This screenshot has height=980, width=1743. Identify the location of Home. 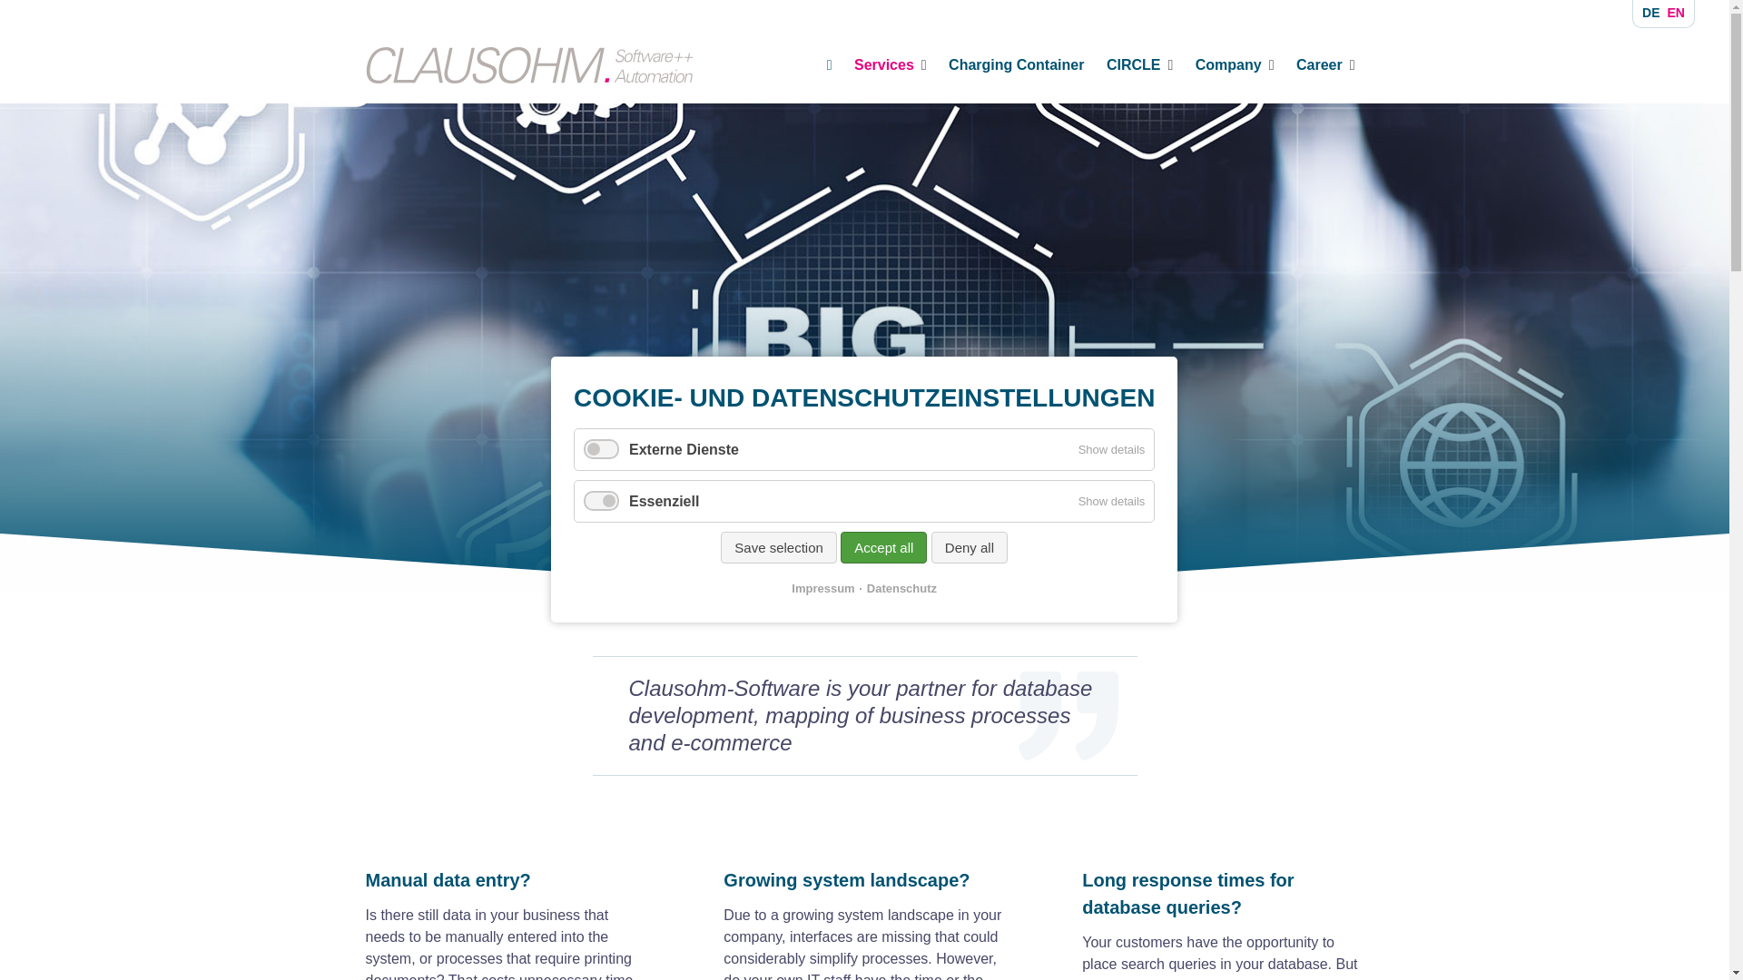
(830, 64).